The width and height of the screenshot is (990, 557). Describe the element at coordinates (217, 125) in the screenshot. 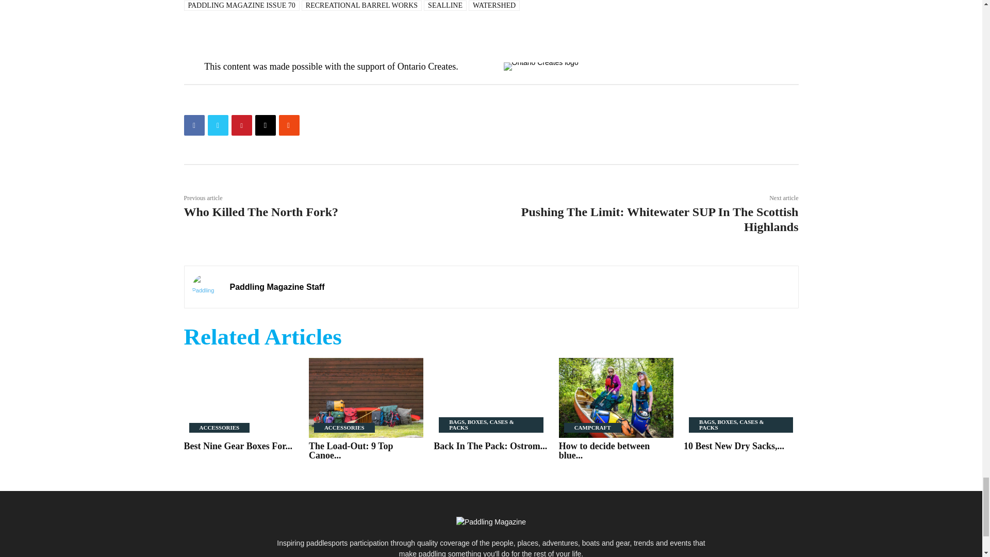

I see `Twitter` at that location.